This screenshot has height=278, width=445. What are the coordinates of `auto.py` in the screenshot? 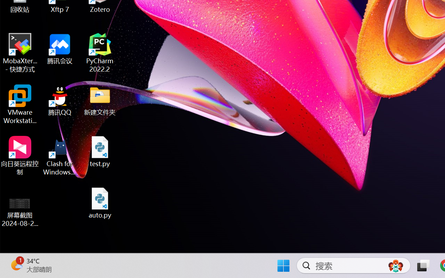 It's located at (100, 203).